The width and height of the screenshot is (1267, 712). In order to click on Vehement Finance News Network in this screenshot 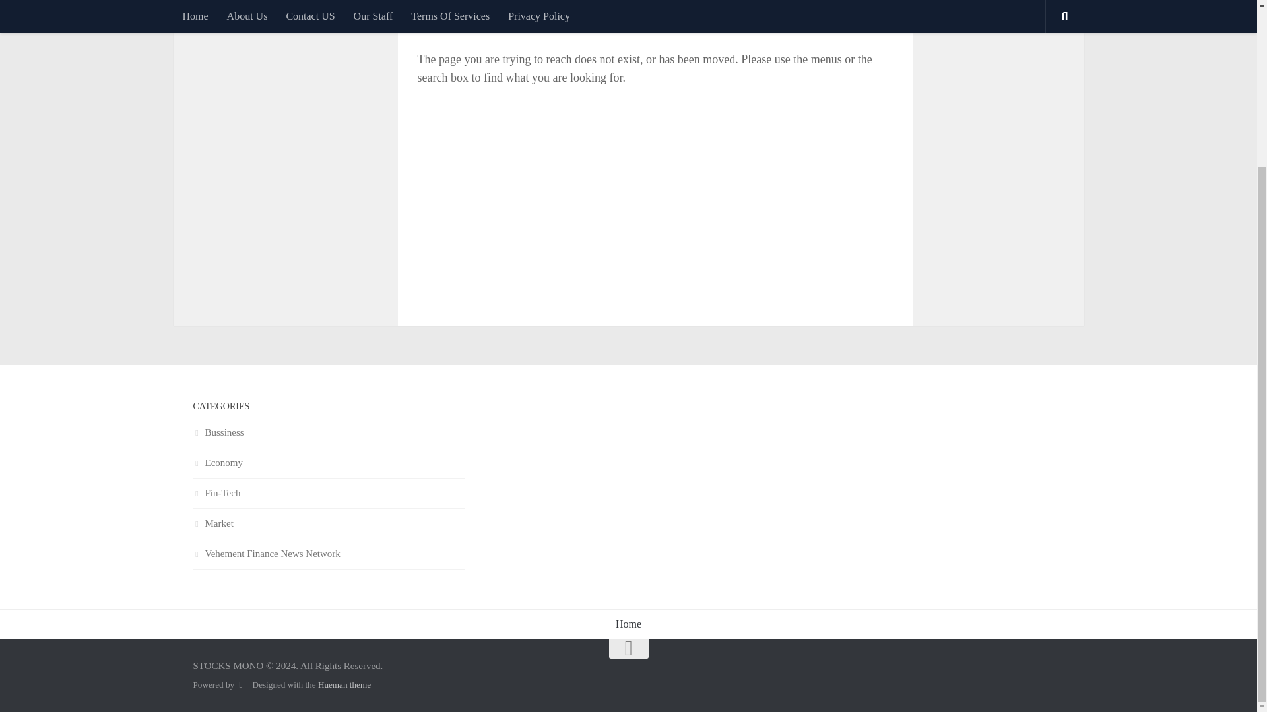, I will do `click(265, 553)`.